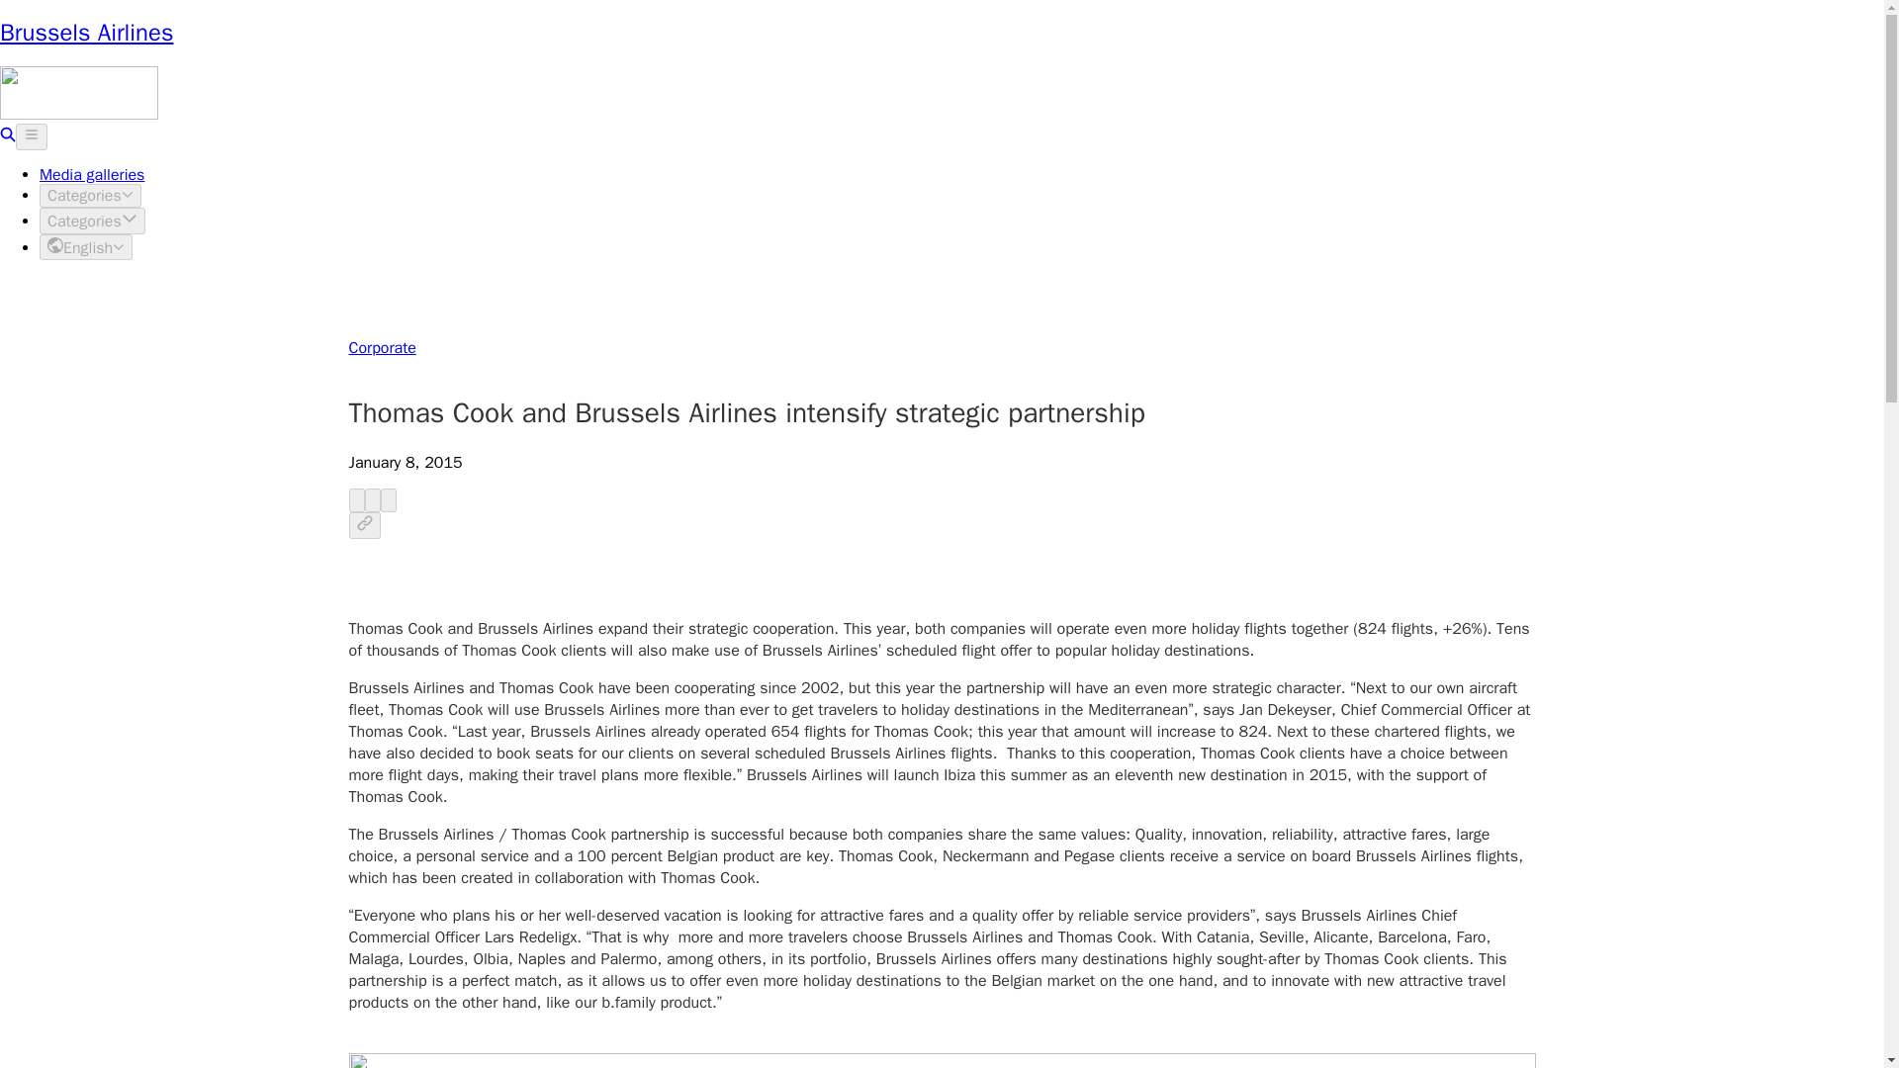 This screenshot has width=1899, height=1068. What do you see at coordinates (91, 174) in the screenshot?
I see `Media galleries` at bounding box center [91, 174].